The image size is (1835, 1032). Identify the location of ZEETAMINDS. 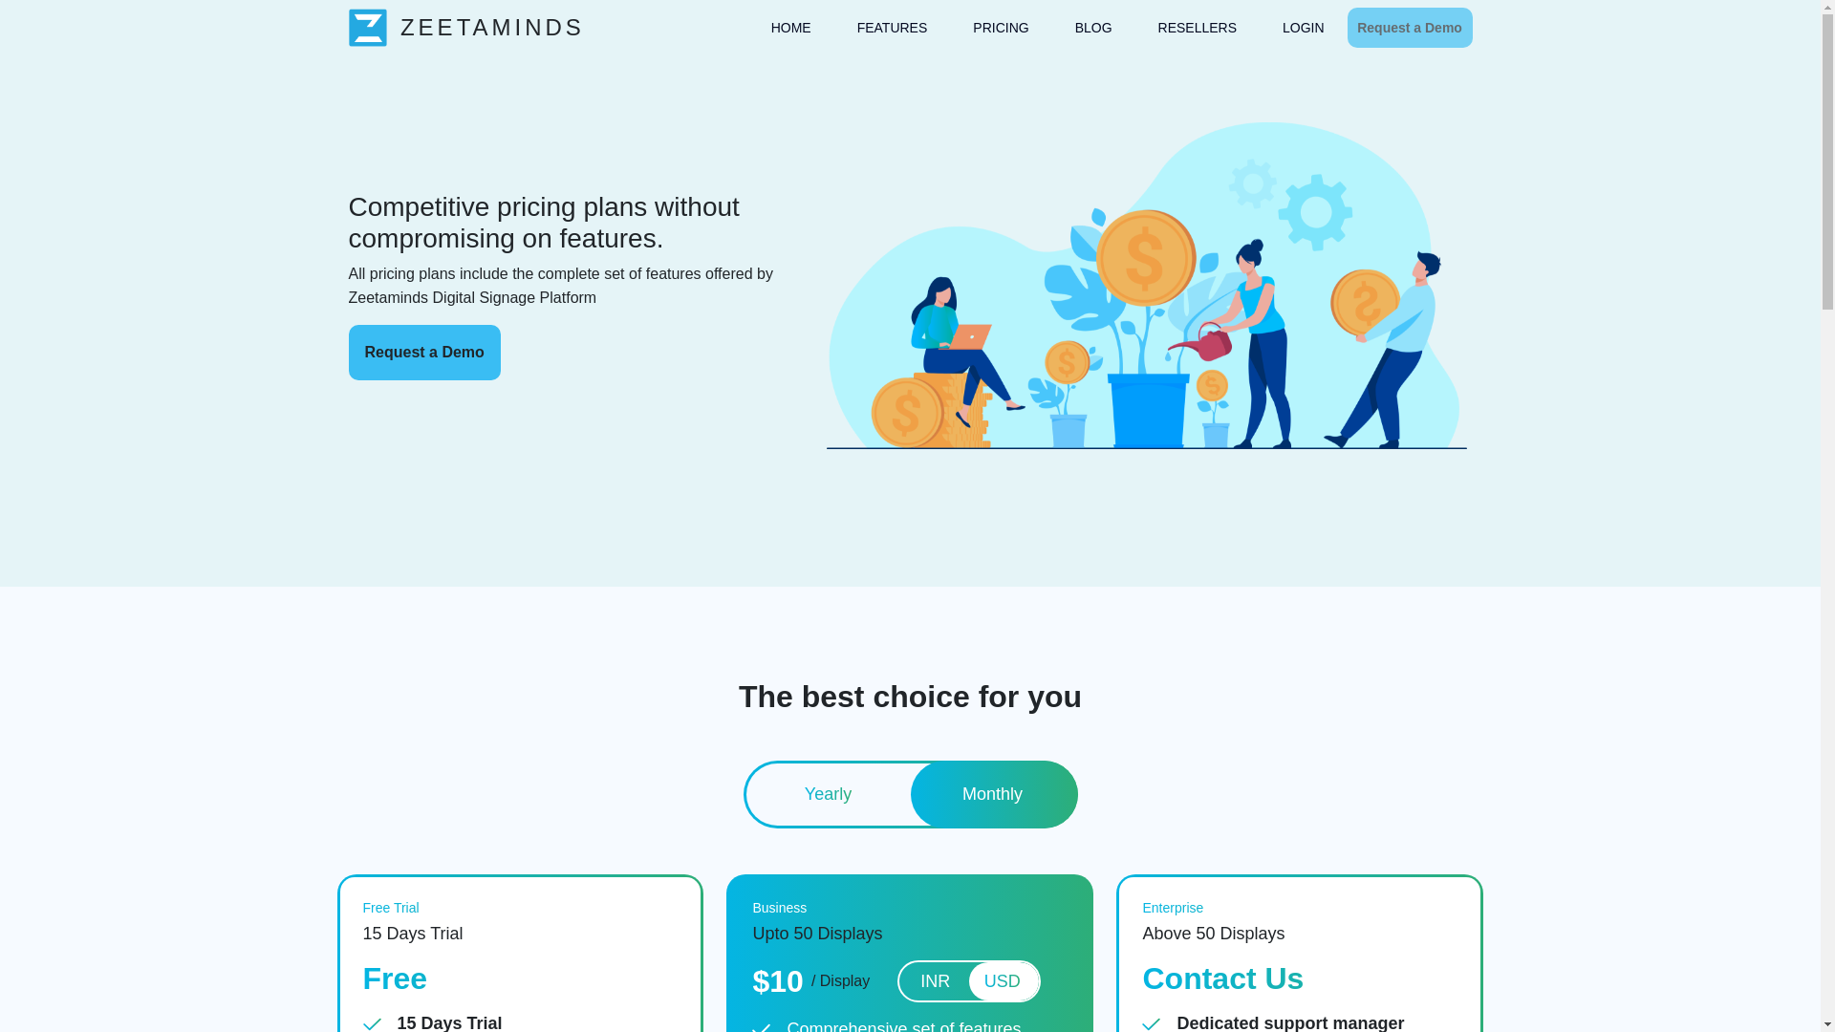
(465, 26).